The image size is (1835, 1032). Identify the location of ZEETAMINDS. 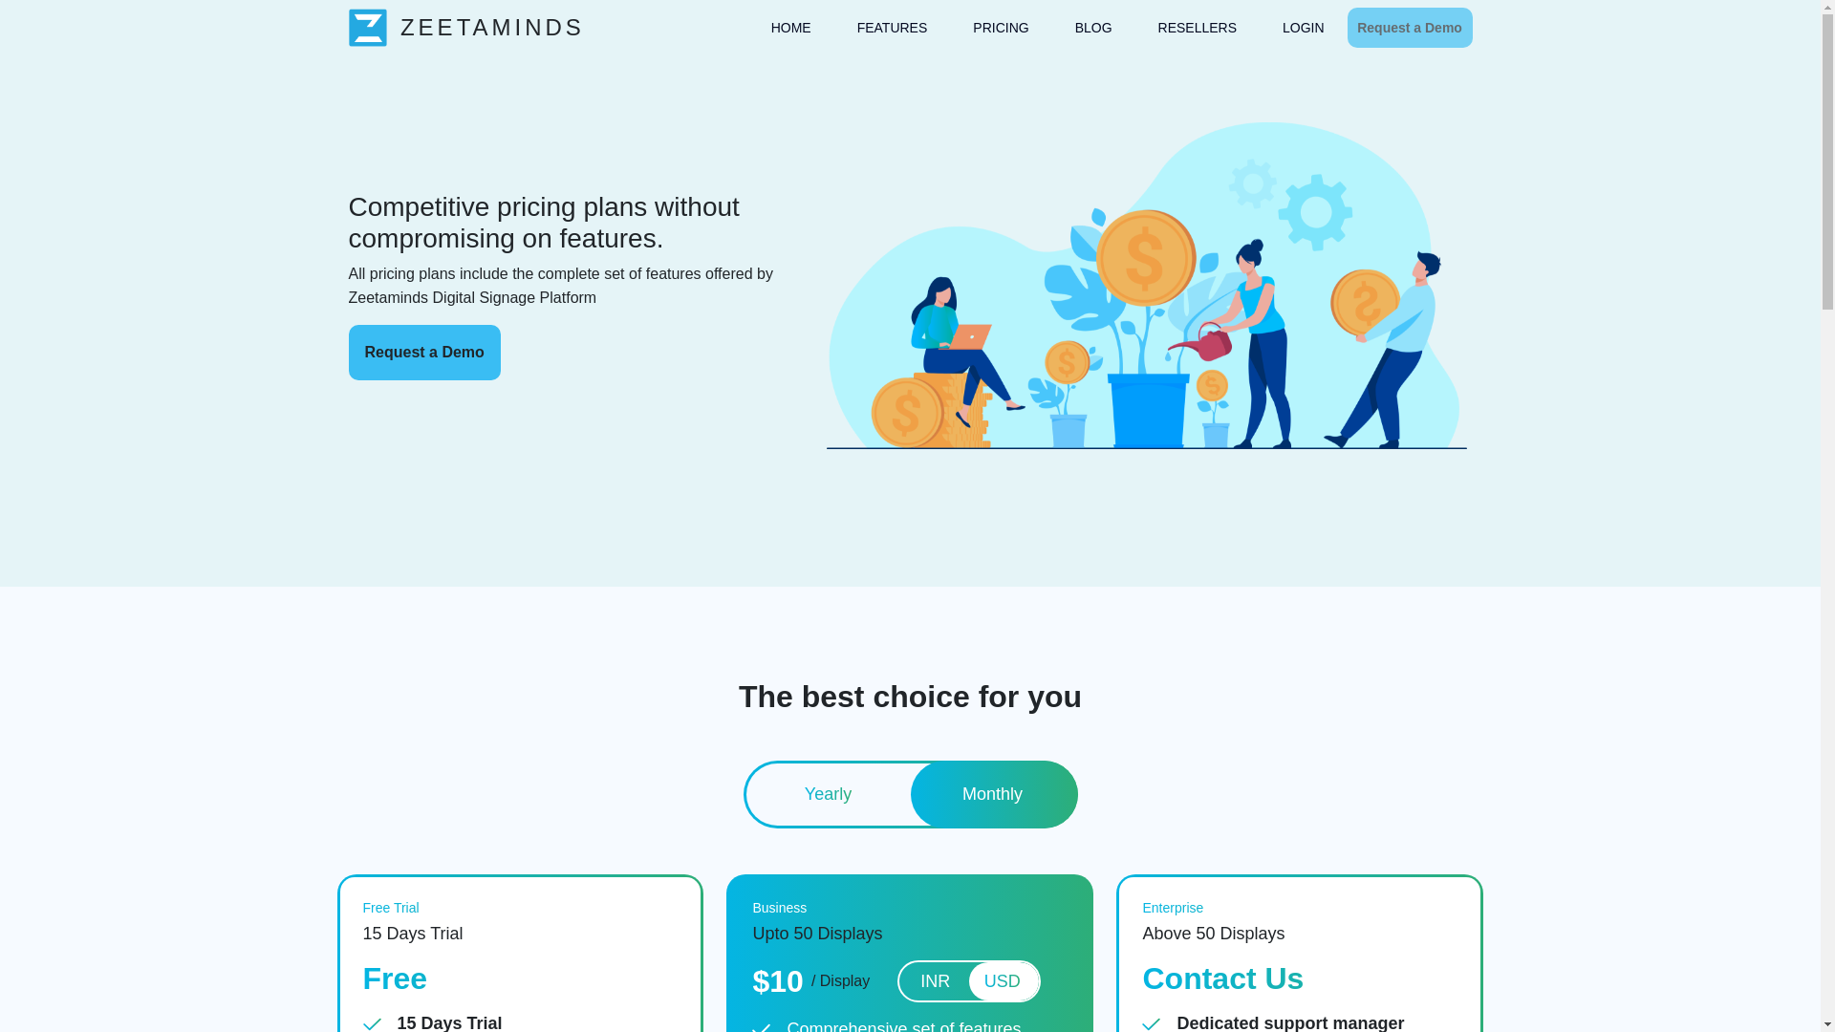
(465, 26).